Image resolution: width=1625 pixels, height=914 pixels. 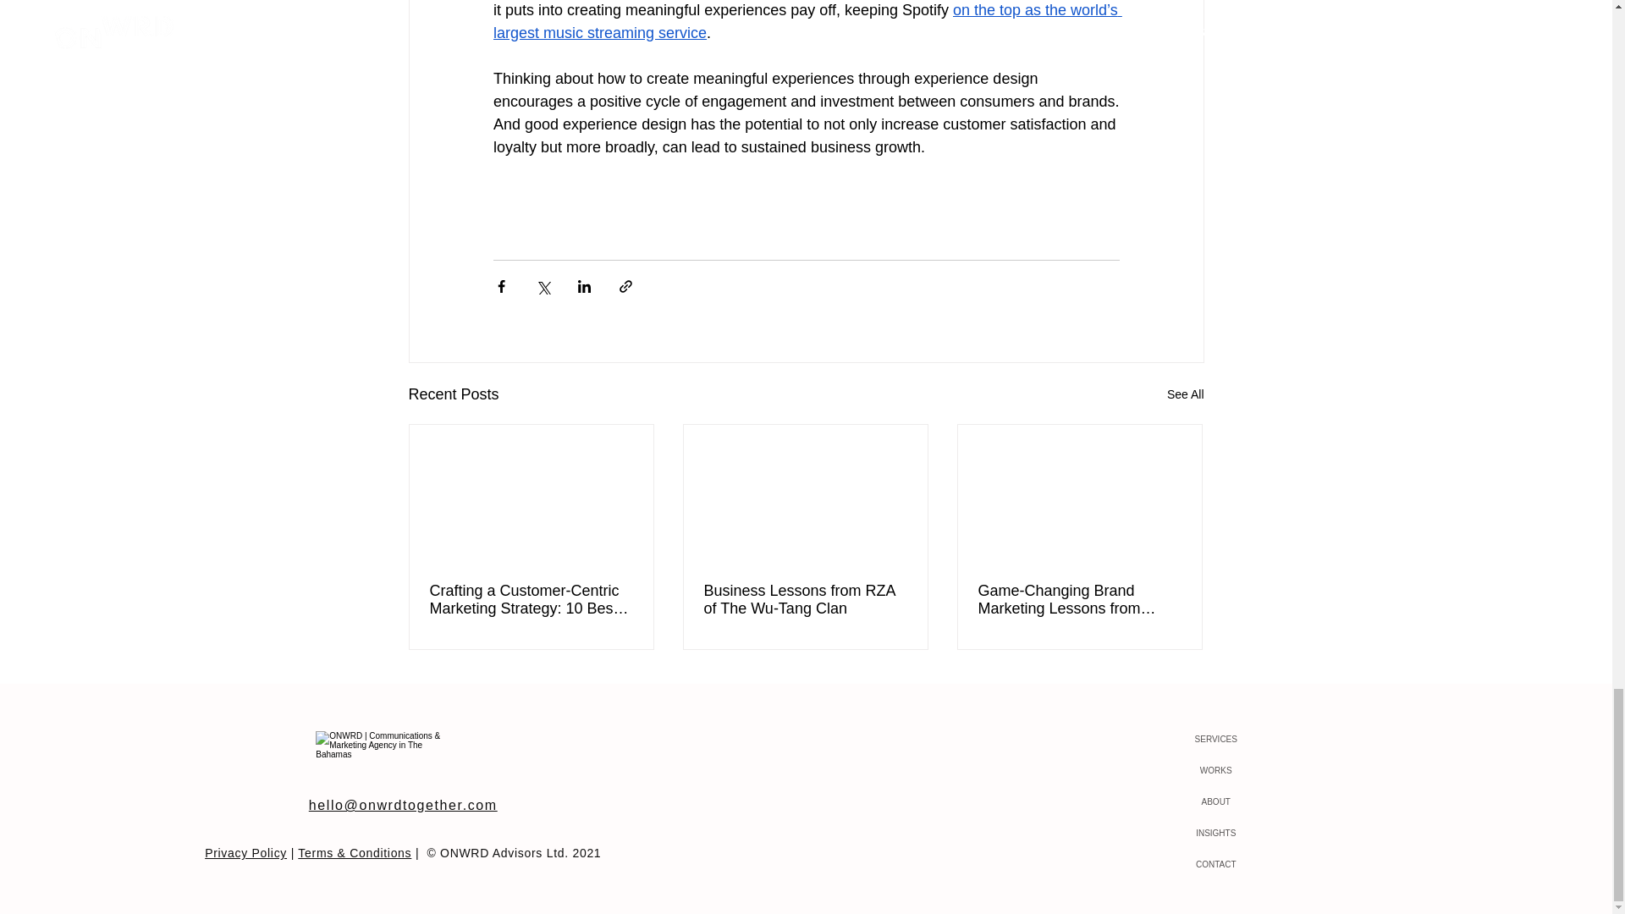 I want to click on See All, so click(x=1185, y=394).